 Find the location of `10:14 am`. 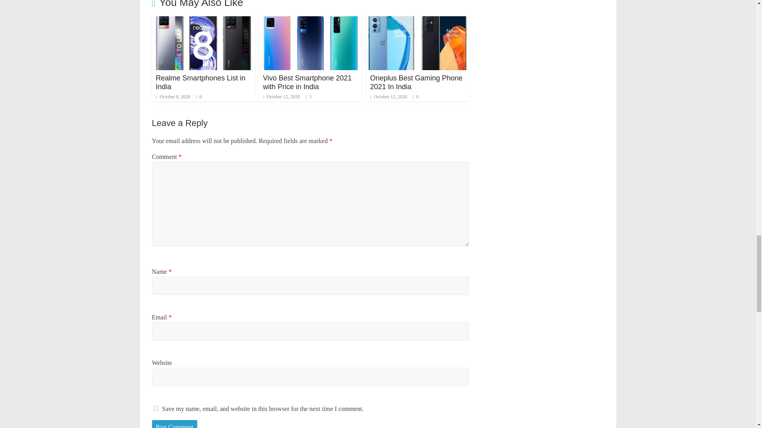

10:14 am is located at coordinates (172, 96).